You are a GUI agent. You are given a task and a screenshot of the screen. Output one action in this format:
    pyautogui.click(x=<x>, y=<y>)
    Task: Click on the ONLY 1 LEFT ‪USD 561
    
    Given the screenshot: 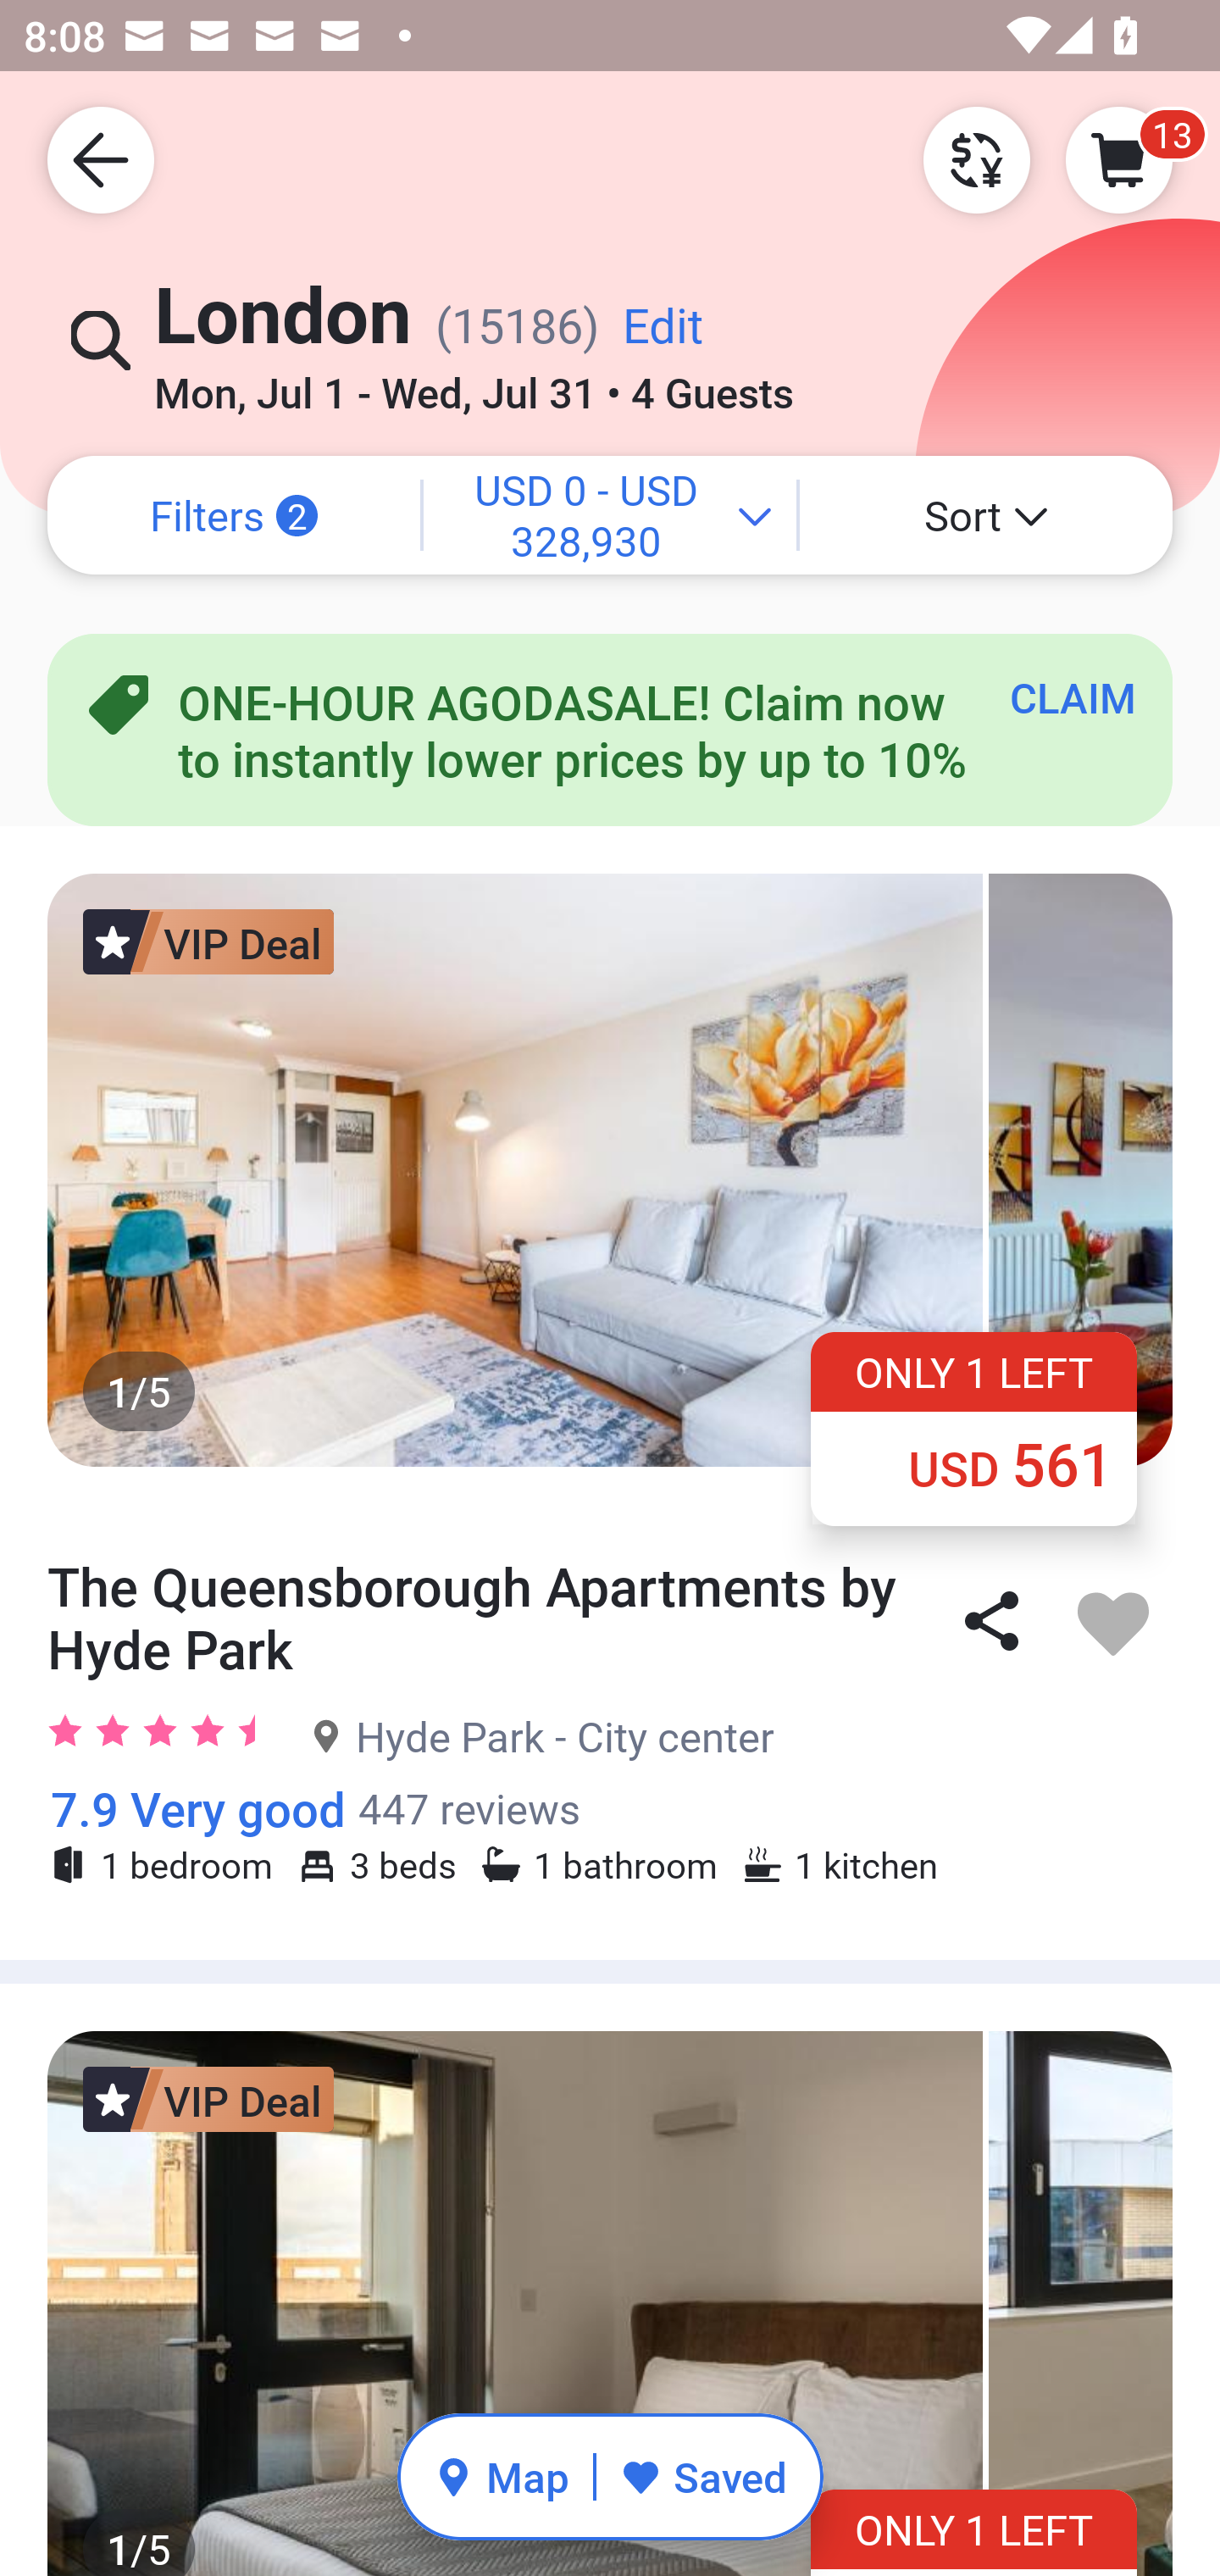 What is the action you would take?
    pyautogui.click(x=974, y=1428)
    